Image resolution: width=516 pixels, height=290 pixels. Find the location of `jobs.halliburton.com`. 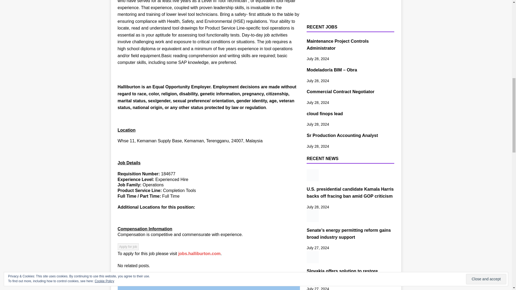

jobs.halliburton.com is located at coordinates (199, 253).